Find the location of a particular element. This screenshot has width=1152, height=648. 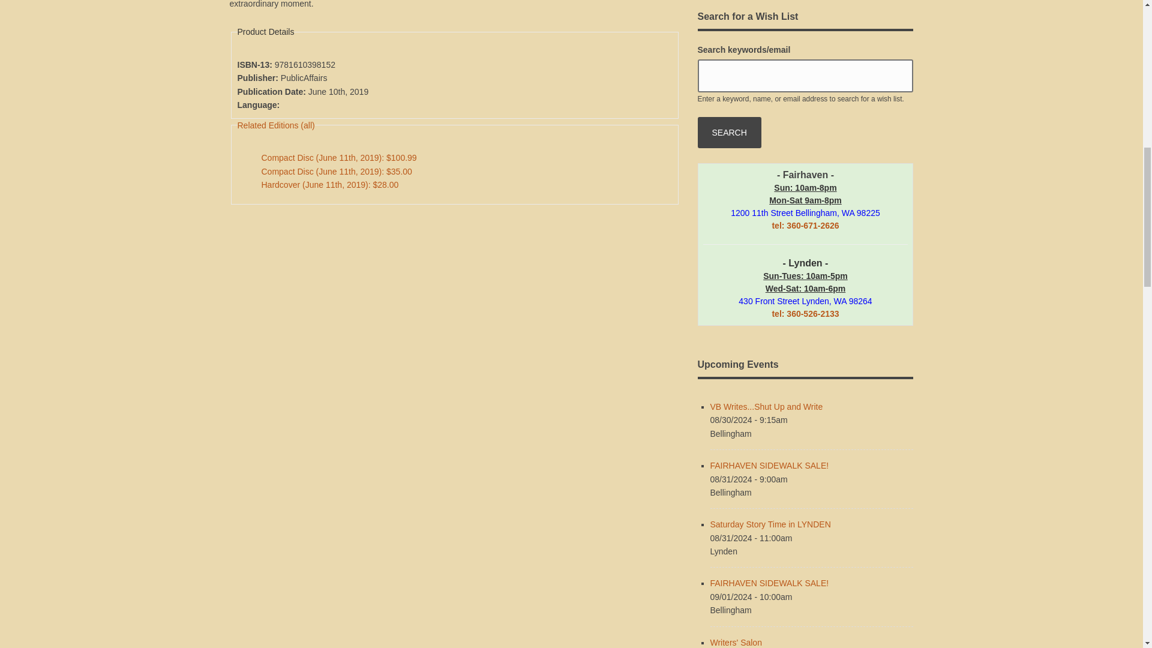

tel: 360-671-2626 is located at coordinates (805, 226).